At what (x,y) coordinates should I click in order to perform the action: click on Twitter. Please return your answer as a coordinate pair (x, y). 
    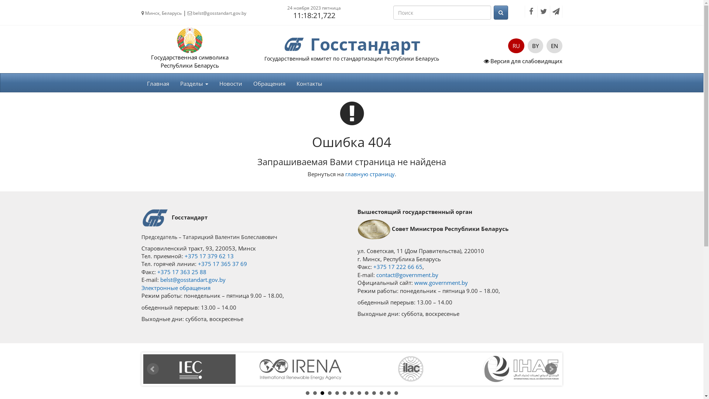
    Looking at the image, I should click on (543, 12).